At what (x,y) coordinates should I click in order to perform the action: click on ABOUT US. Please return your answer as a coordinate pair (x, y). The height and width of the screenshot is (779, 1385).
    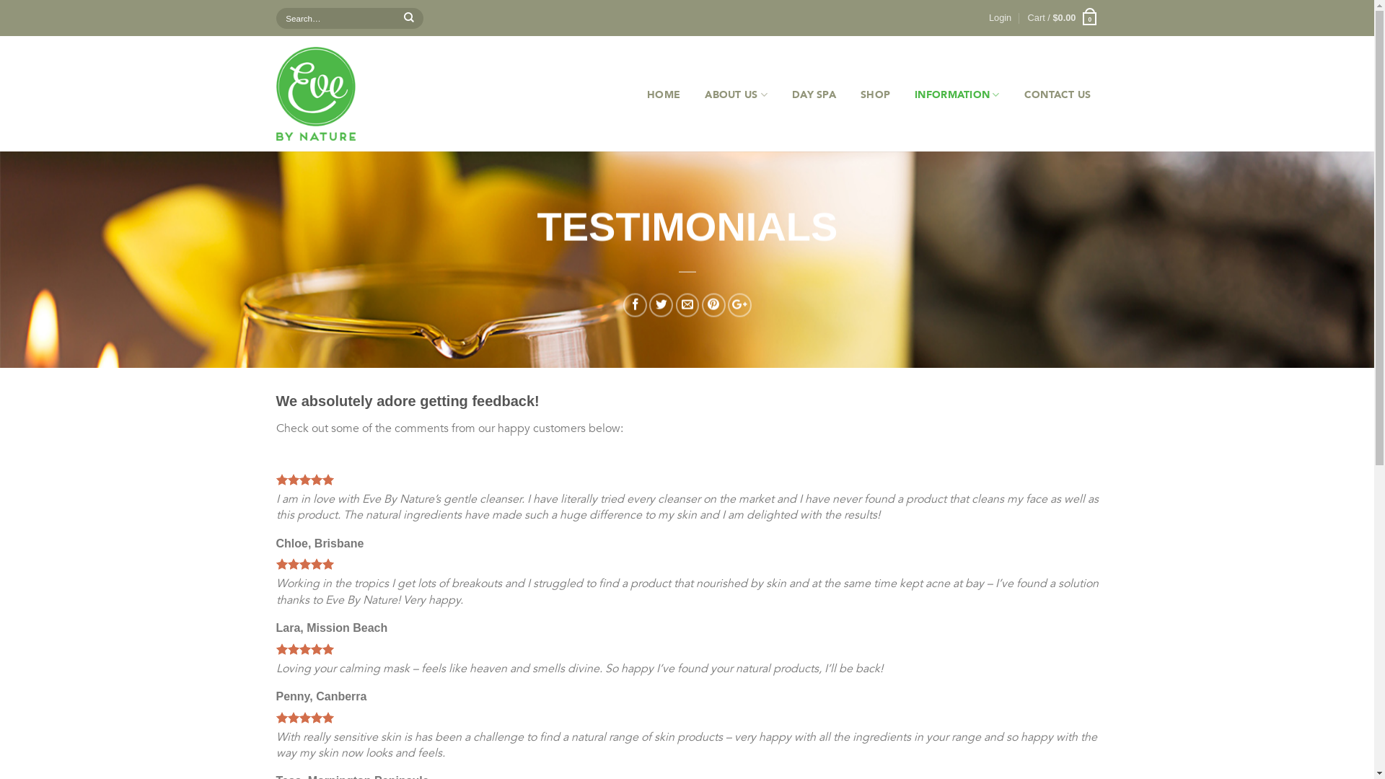
    Looking at the image, I should click on (736, 95).